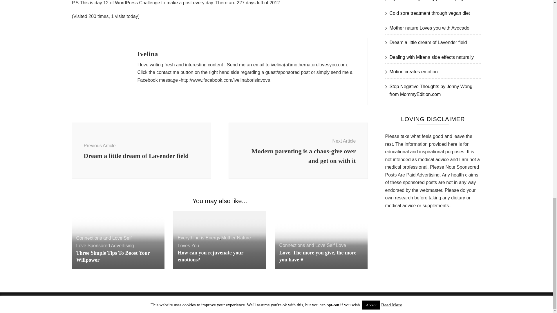  I want to click on Connections and Love, so click(214, 242).